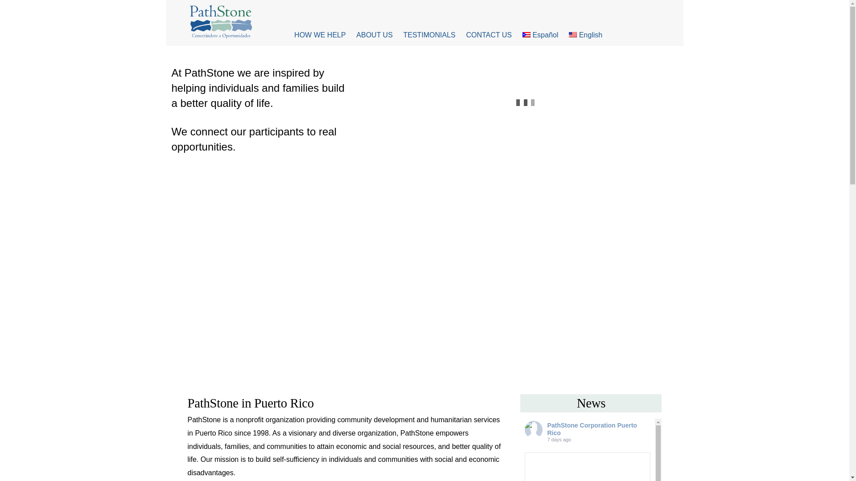 The width and height of the screenshot is (856, 481). I want to click on TESTIMONIALS, so click(429, 35).